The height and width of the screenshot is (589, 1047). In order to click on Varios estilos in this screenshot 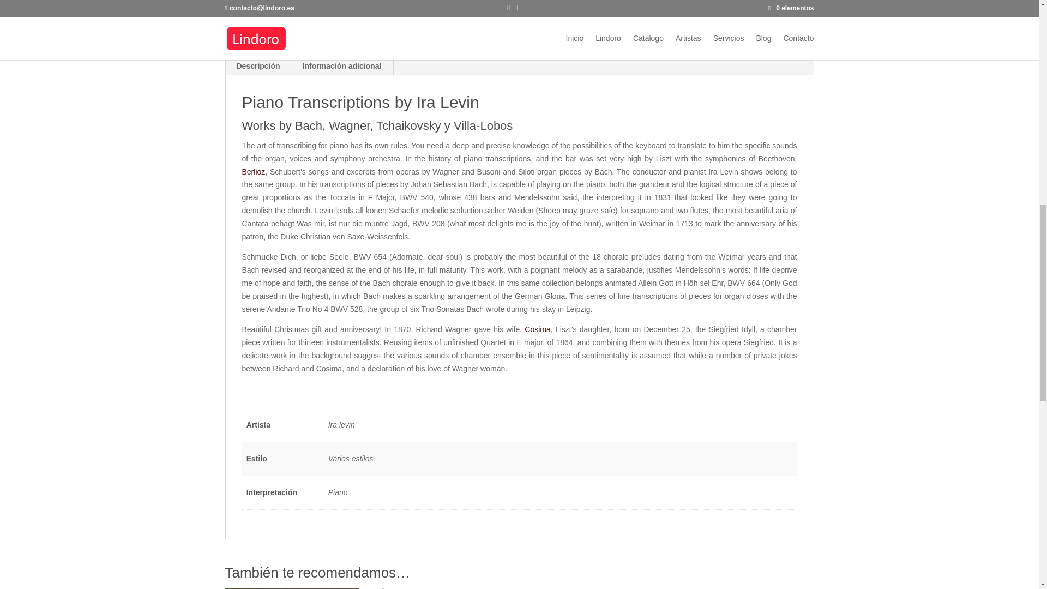, I will do `click(703, 21)`.